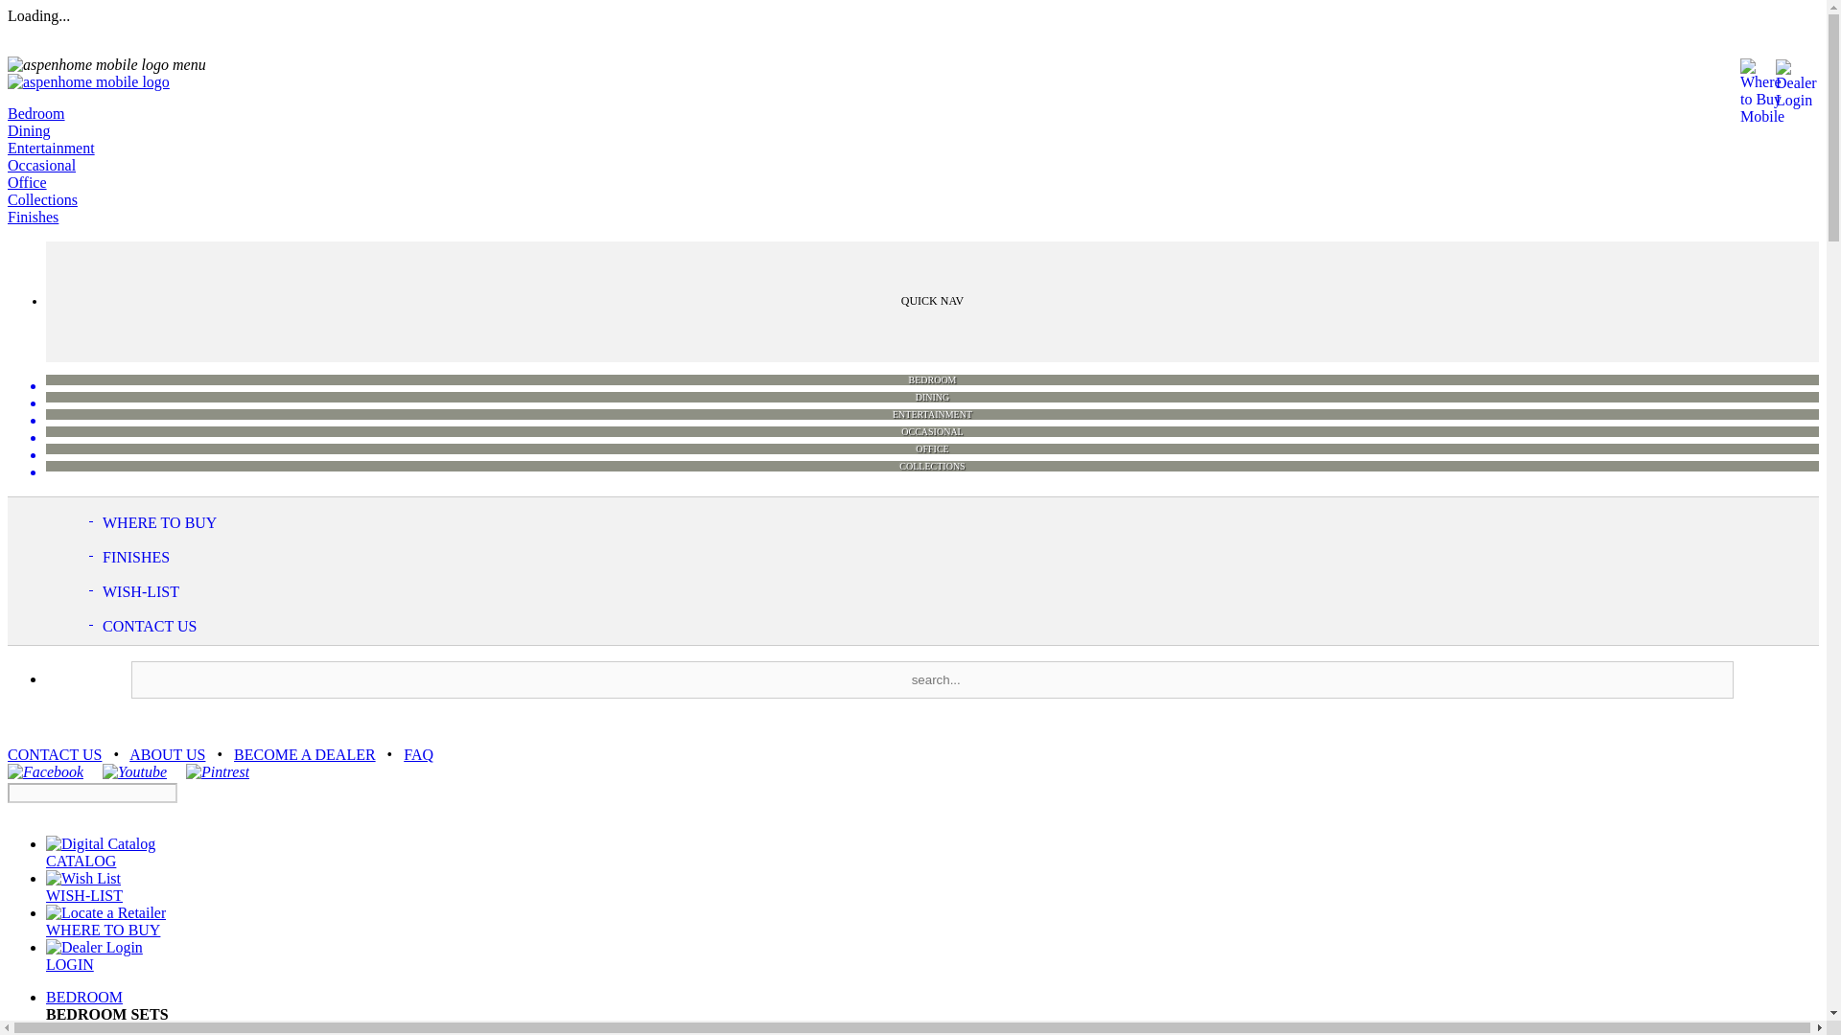  I want to click on aspenhome finishes, so click(111, 549).